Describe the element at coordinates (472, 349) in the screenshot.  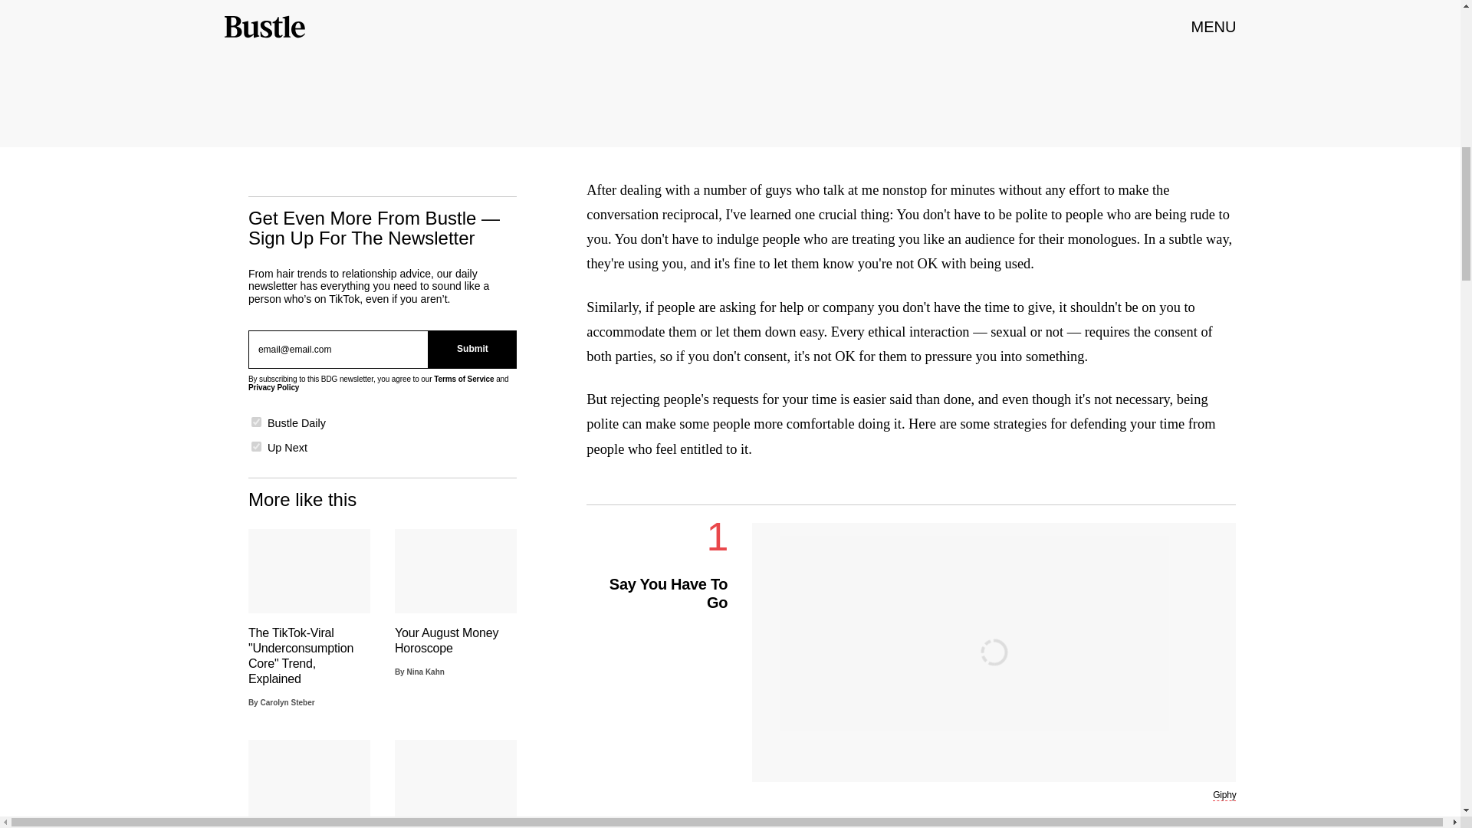
I see `Submit` at that location.